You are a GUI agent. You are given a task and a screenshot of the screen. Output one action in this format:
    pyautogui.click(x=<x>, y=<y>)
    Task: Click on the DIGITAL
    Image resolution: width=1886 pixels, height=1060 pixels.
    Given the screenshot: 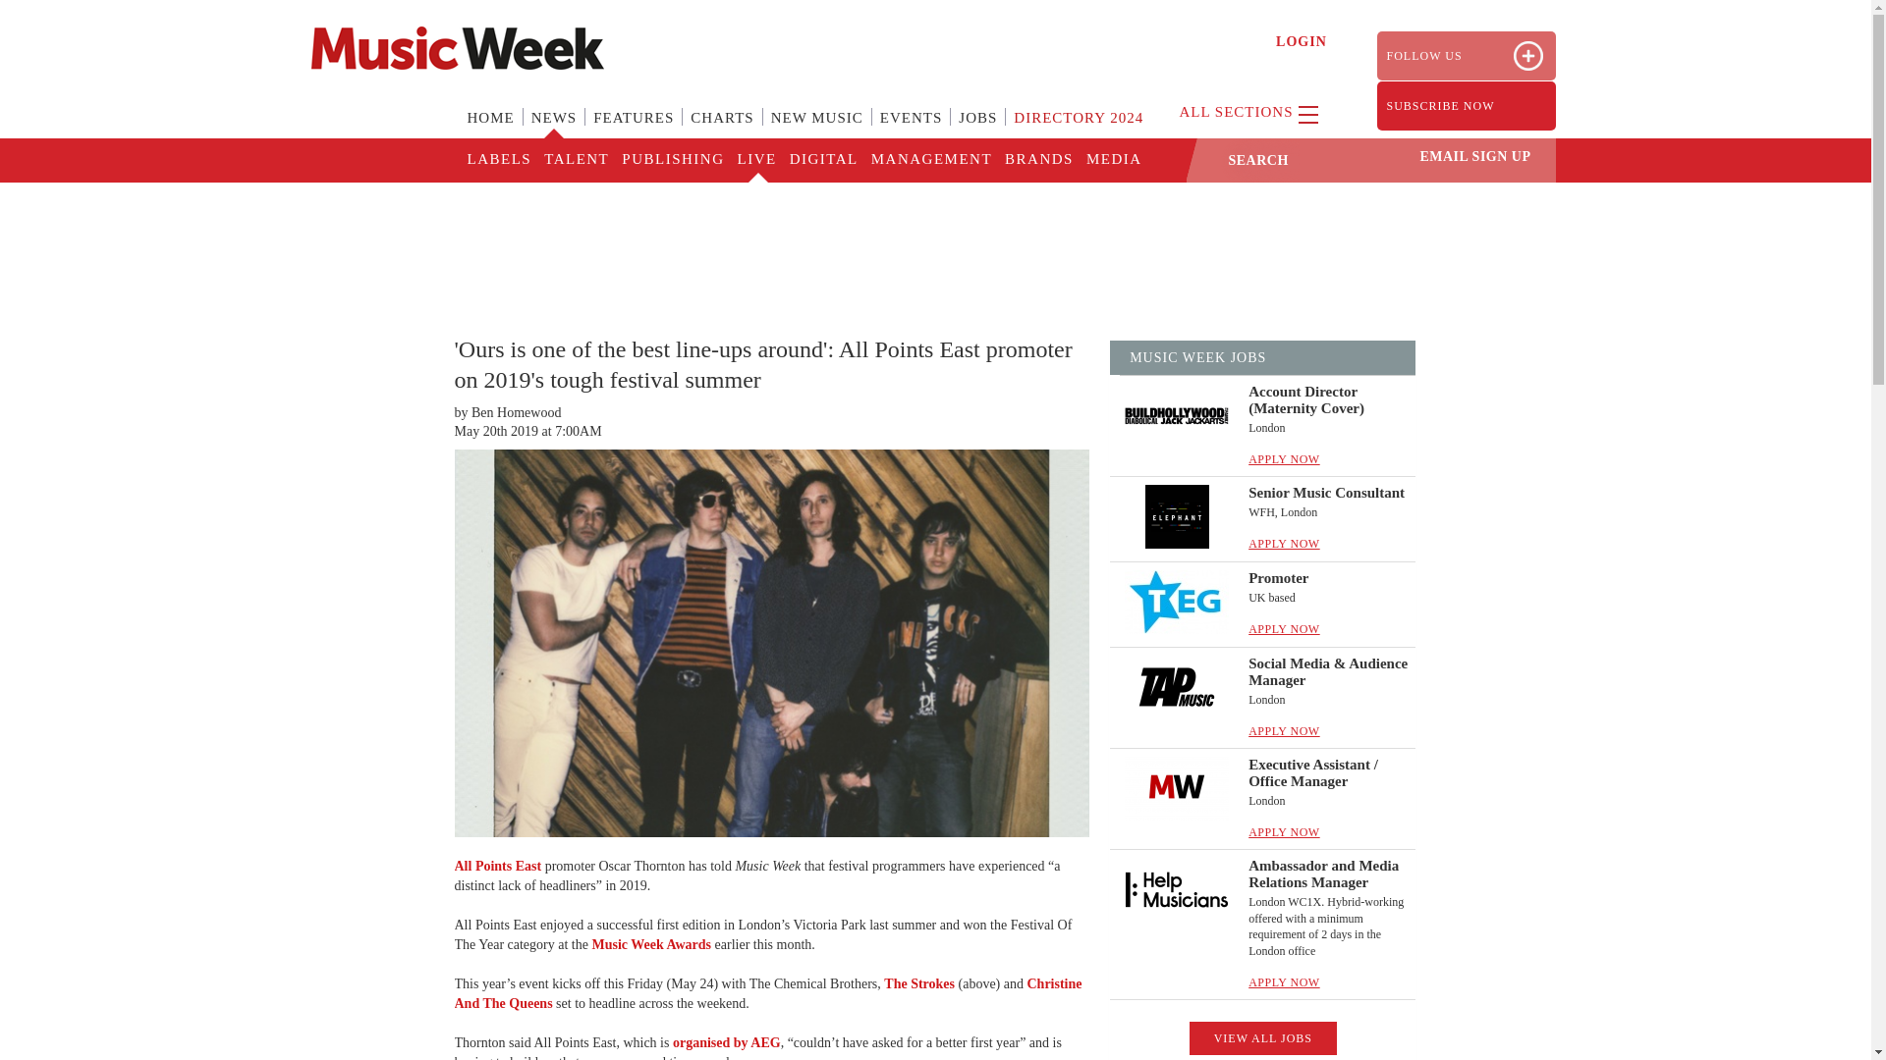 What is the action you would take?
    pyautogui.click(x=823, y=160)
    